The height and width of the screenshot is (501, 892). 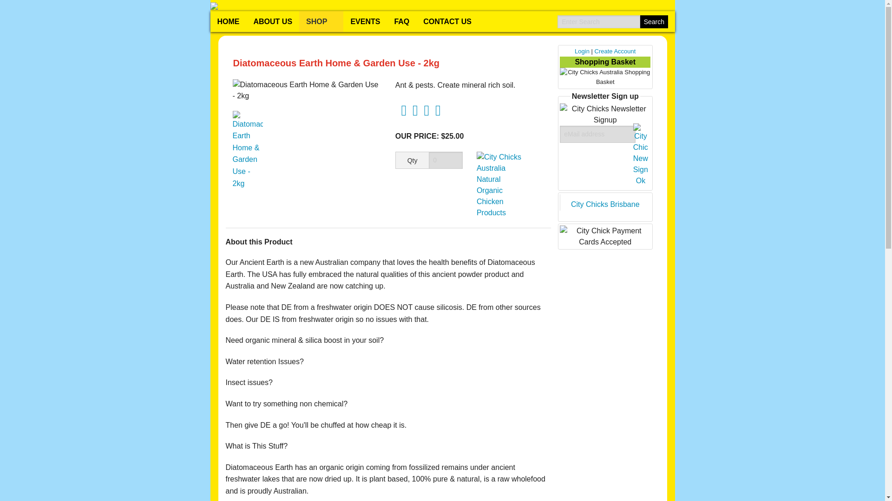 What do you see at coordinates (319, 165) in the screenshot?
I see `Bantam Breeds` at bounding box center [319, 165].